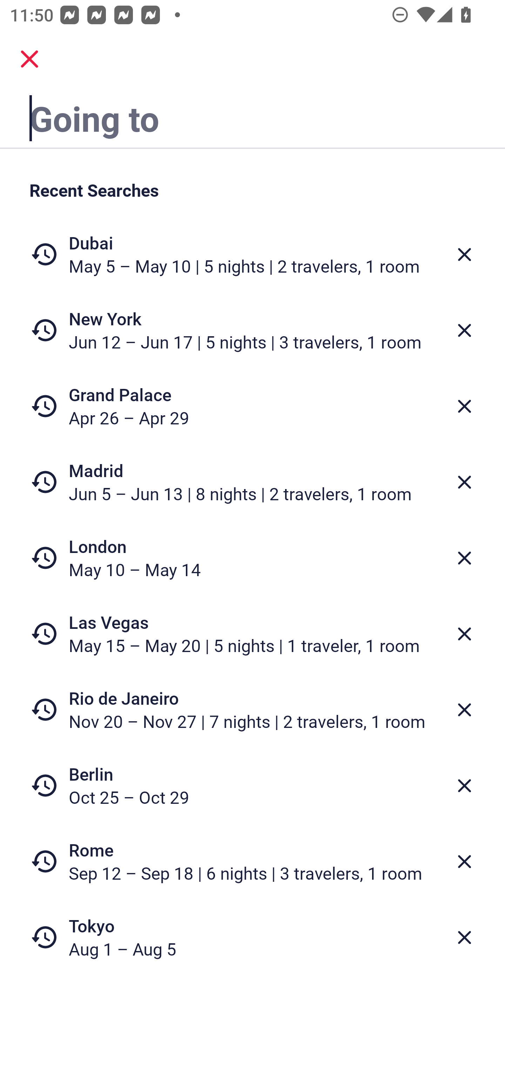 The image size is (505, 1068). What do you see at coordinates (252, 786) in the screenshot?
I see `Berlin Oct 25 – Oct 29` at bounding box center [252, 786].